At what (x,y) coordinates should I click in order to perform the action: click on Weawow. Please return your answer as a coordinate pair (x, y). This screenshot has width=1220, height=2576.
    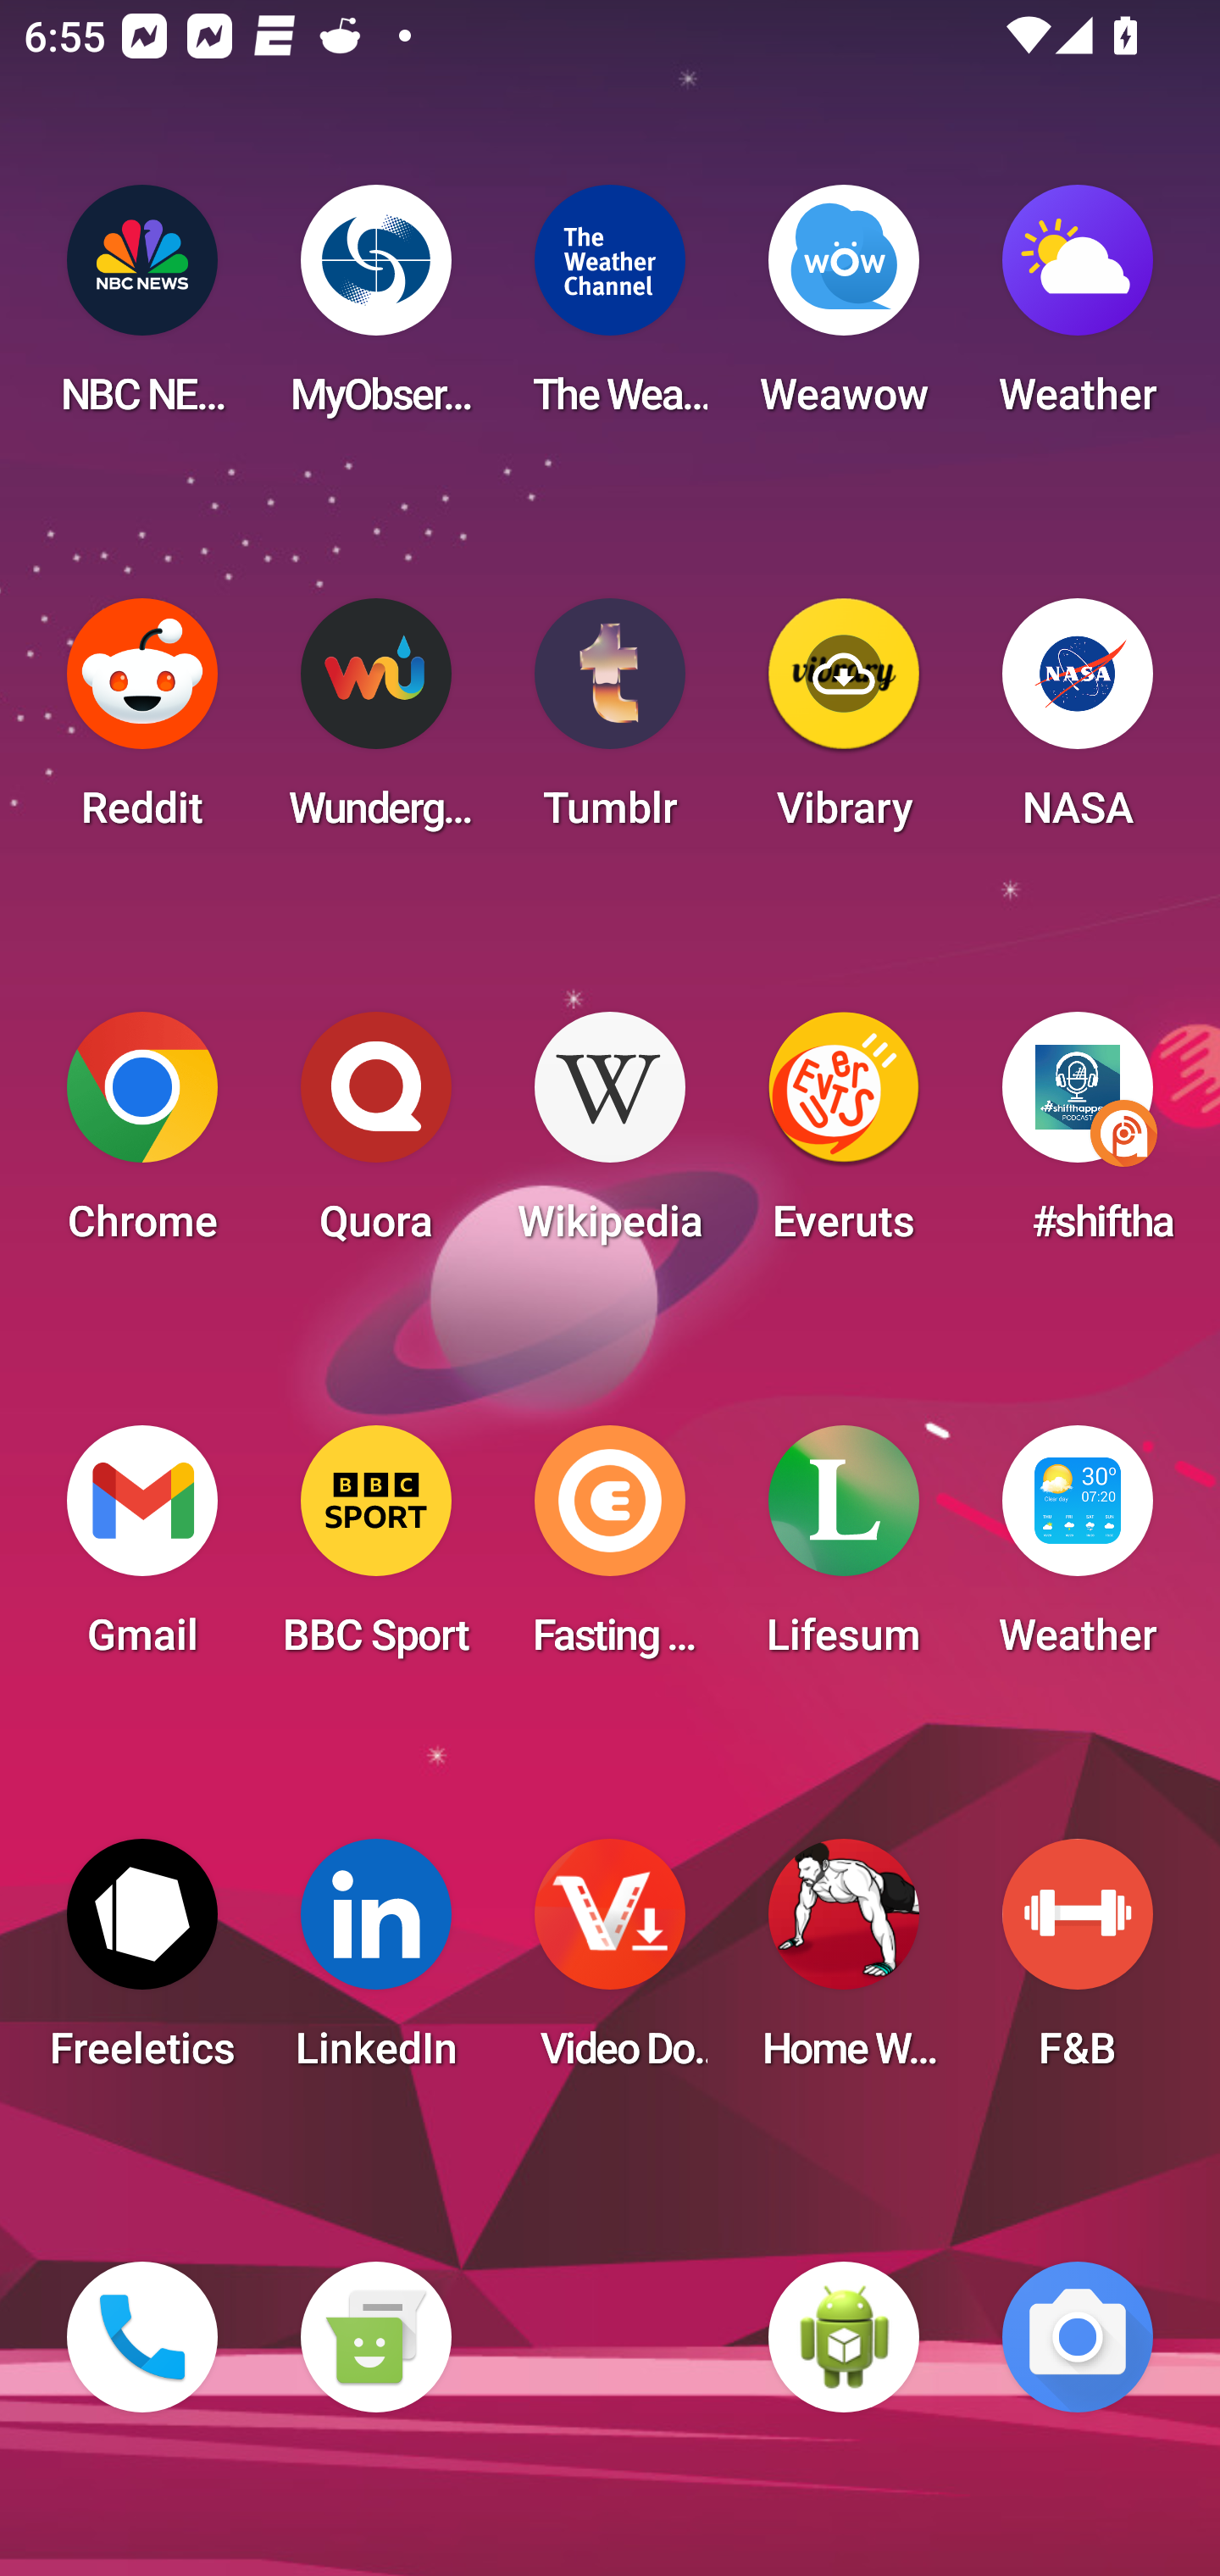
    Looking at the image, I should click on (844, 310).